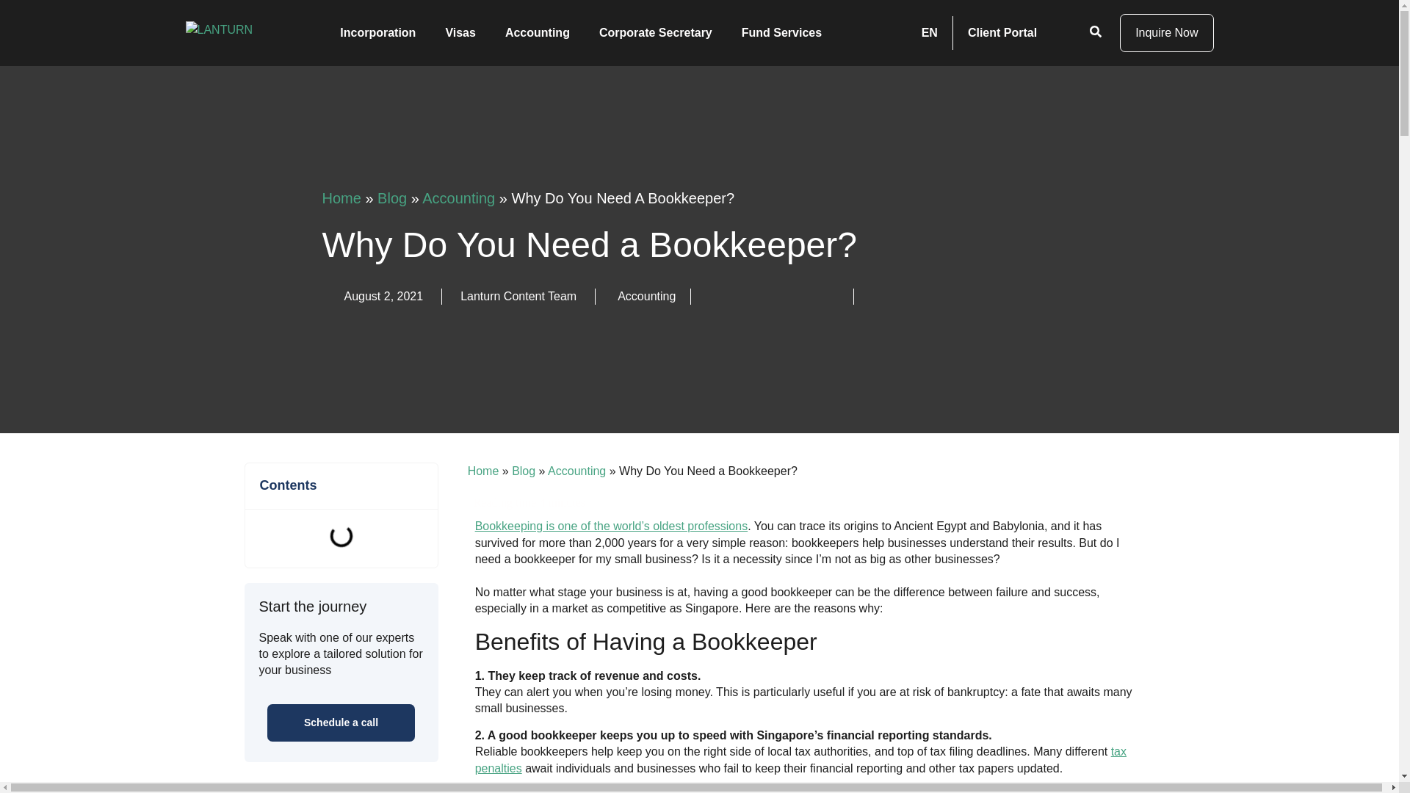 The width and height of the screenshot is (1410, 793). I want to click on Fund Services, so click(781, 32).